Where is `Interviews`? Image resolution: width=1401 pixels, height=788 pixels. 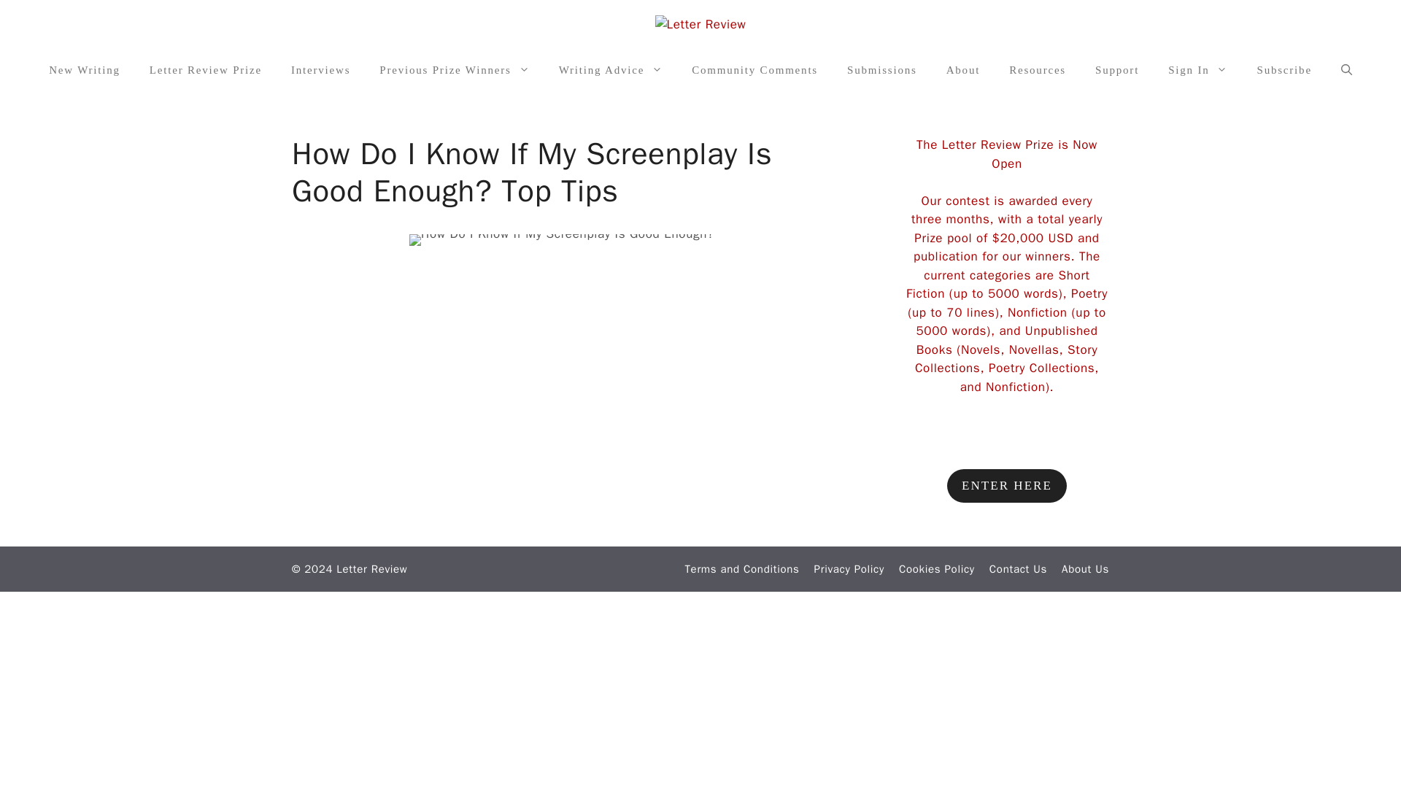
Interviews is located at coordinates (320, 70).